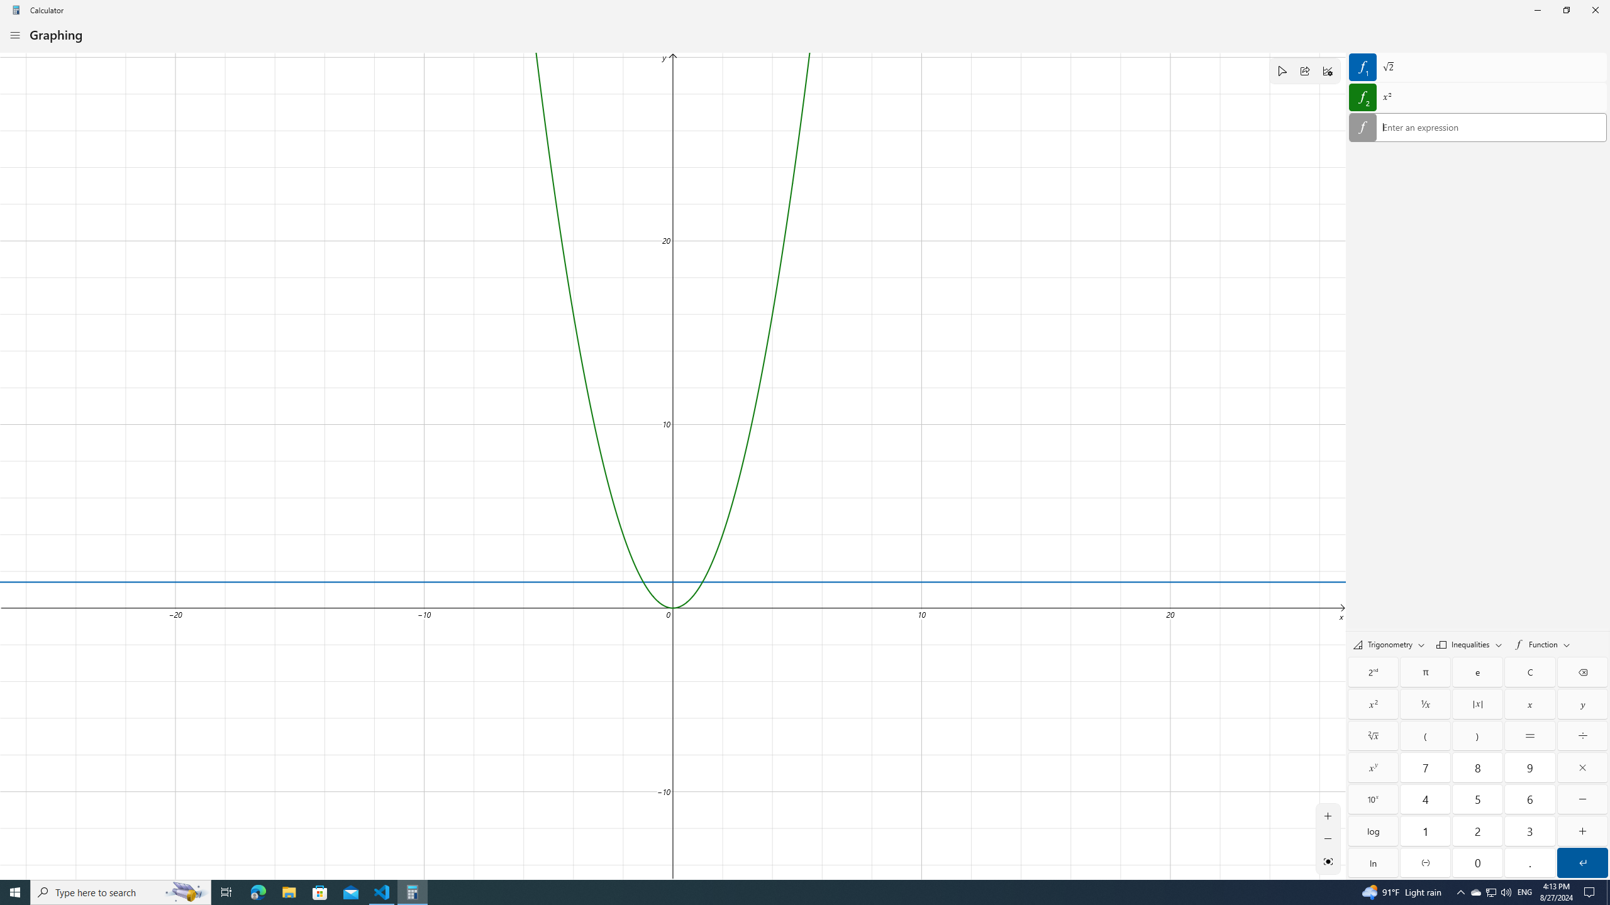 The height and width of the screenshot is (905, 1610). I want to click on Y, so click(1582, 704).